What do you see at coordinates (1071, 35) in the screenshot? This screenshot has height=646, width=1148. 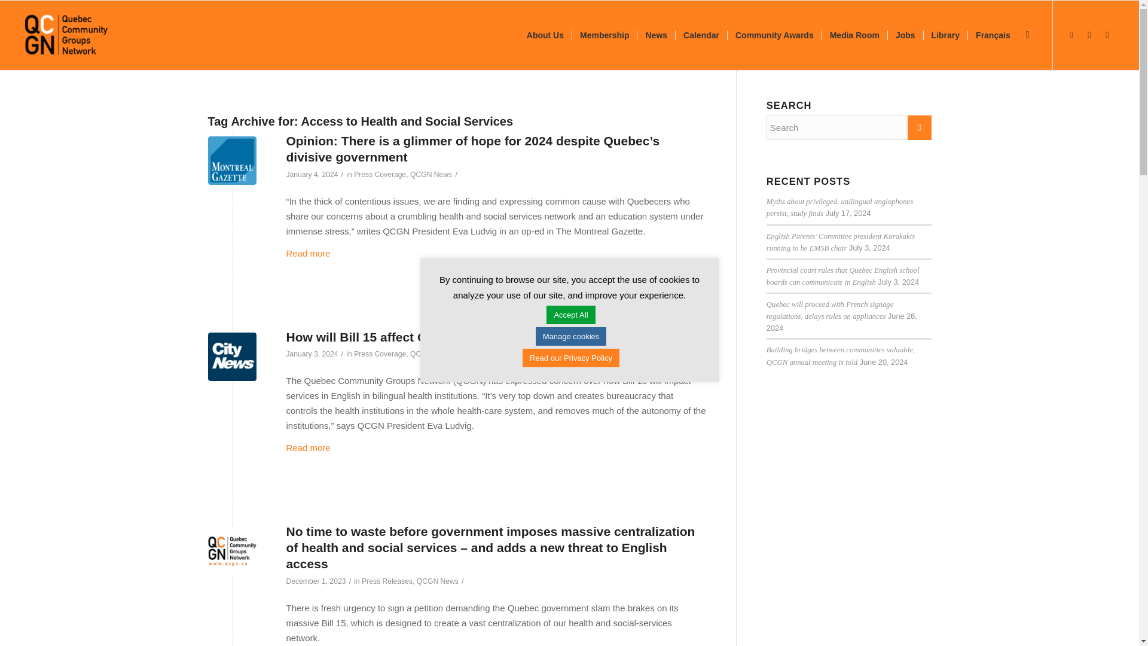 I see `Facebook` at bounding box center [1071, 35].